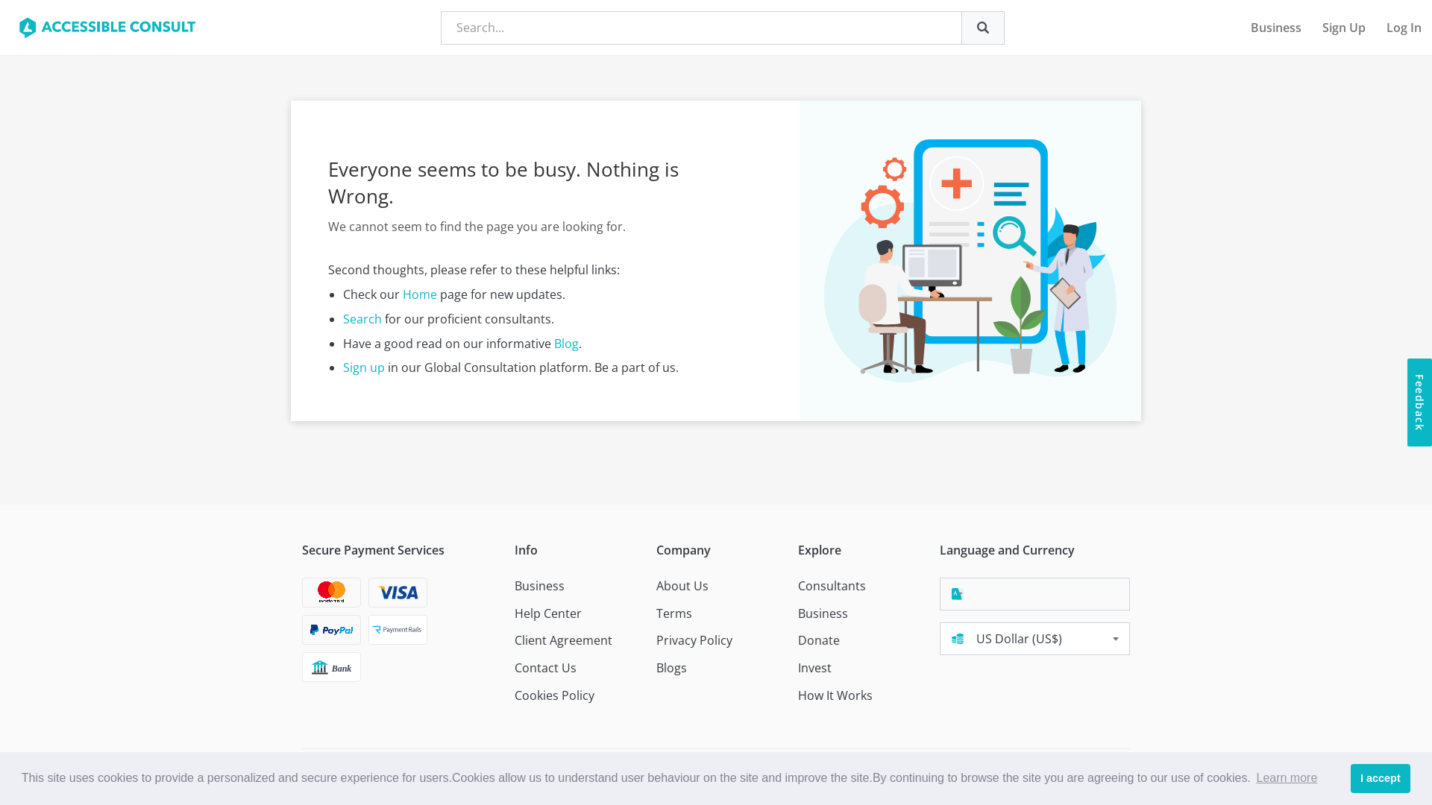 The height and width of the screenshot is (805, 1432). Describe the element at coordinates (835, 696) in the screenshot. I see `How It Works` at that location.